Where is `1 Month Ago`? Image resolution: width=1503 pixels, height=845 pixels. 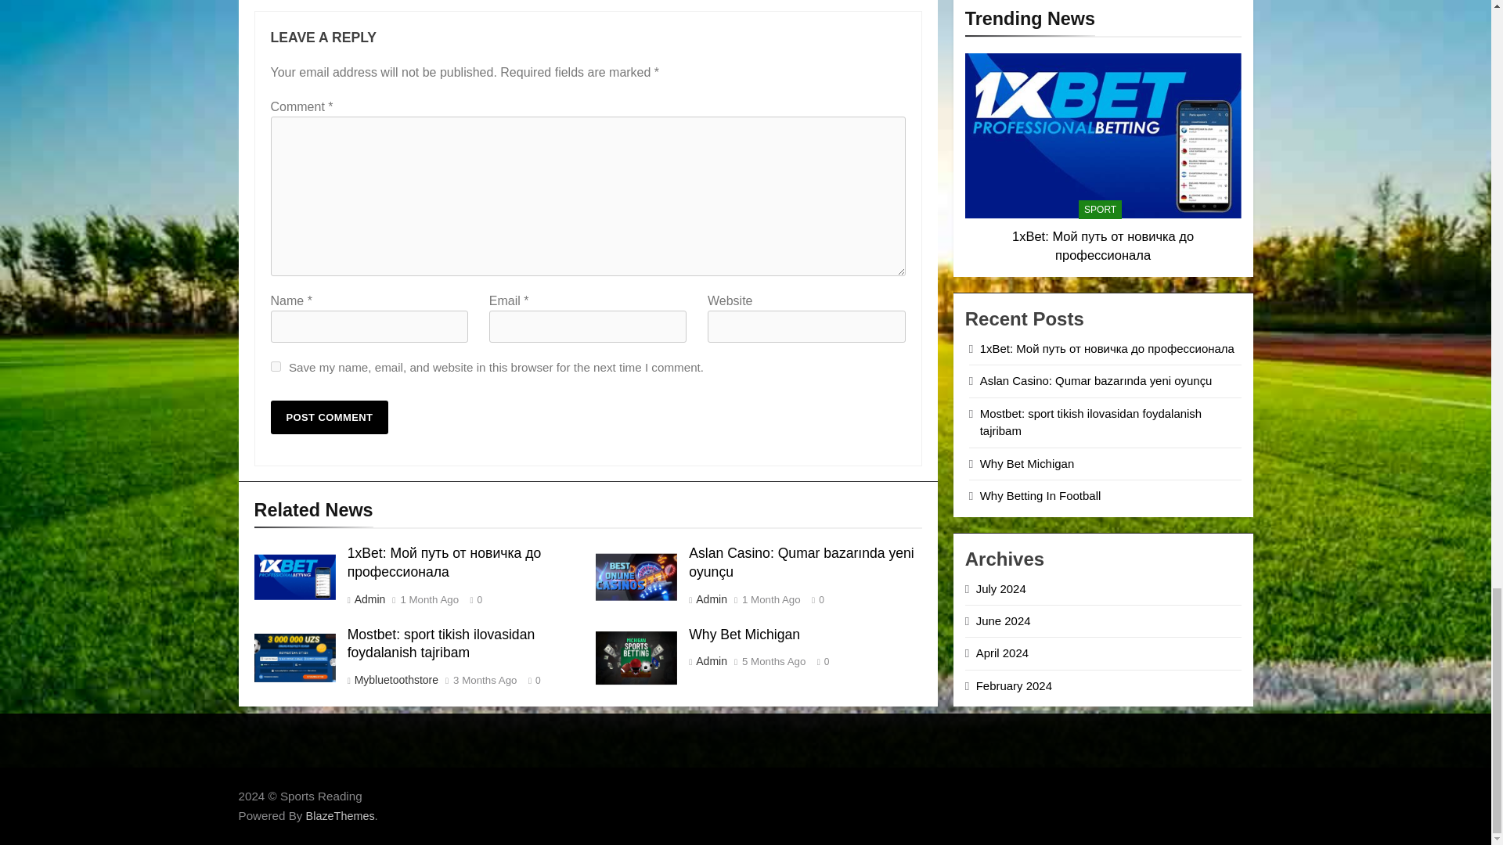
1 Month Ago is located at coordinates (772, 600).